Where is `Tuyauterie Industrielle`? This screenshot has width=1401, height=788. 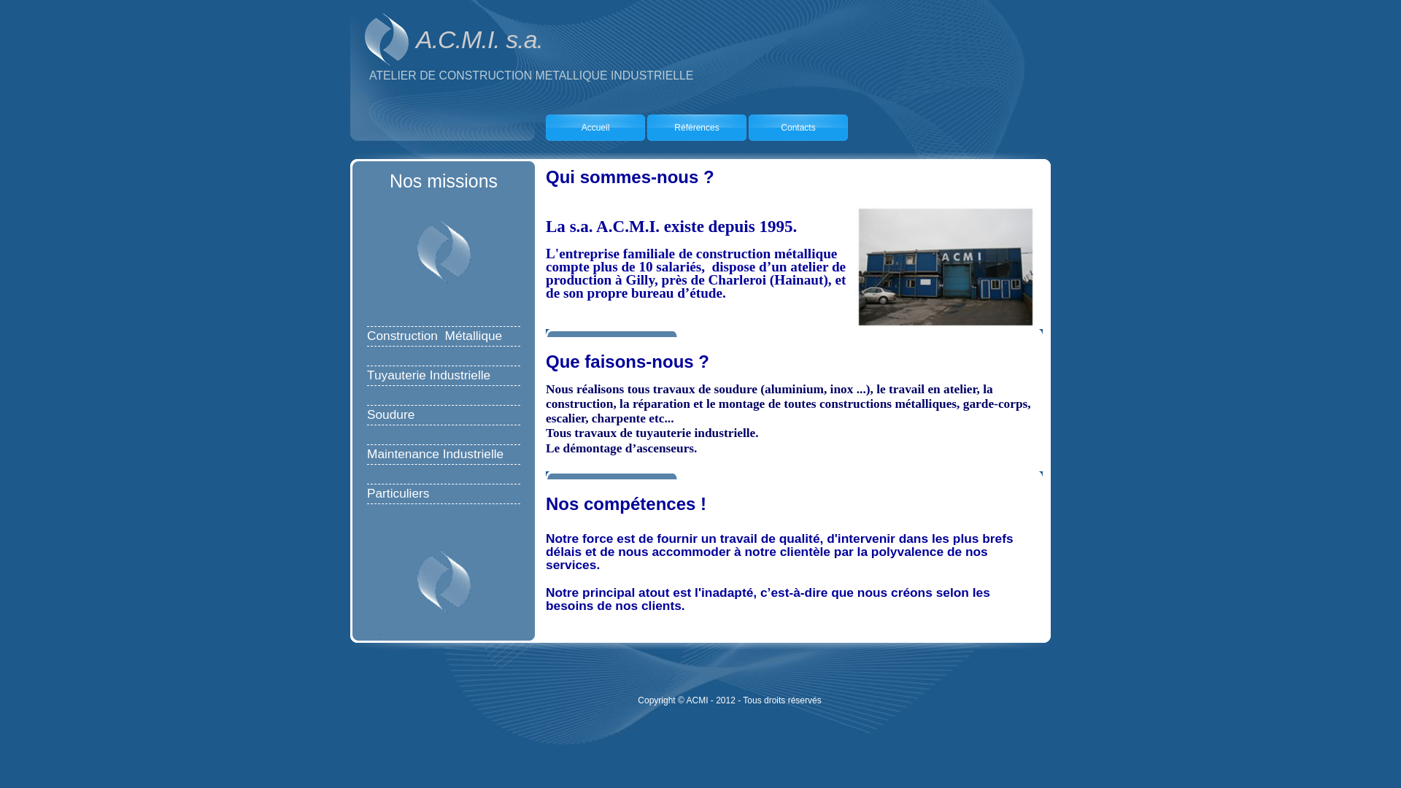
Tuyauterie Industrielle is located at coordinates (429, 376).